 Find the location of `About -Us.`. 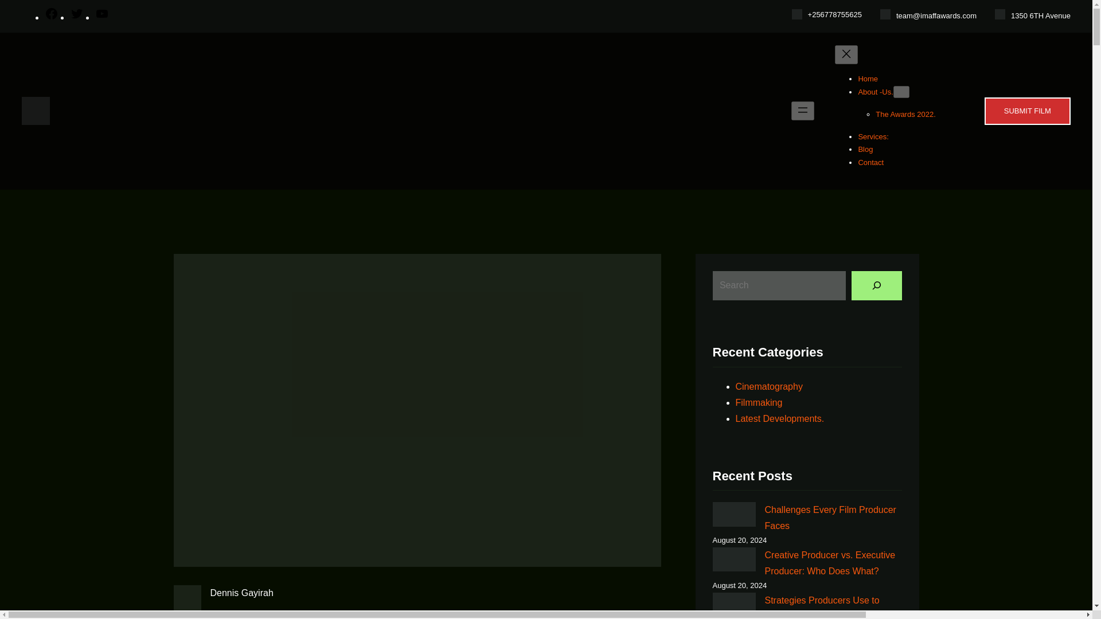

About -Us. is located at coordinates (875, 92).